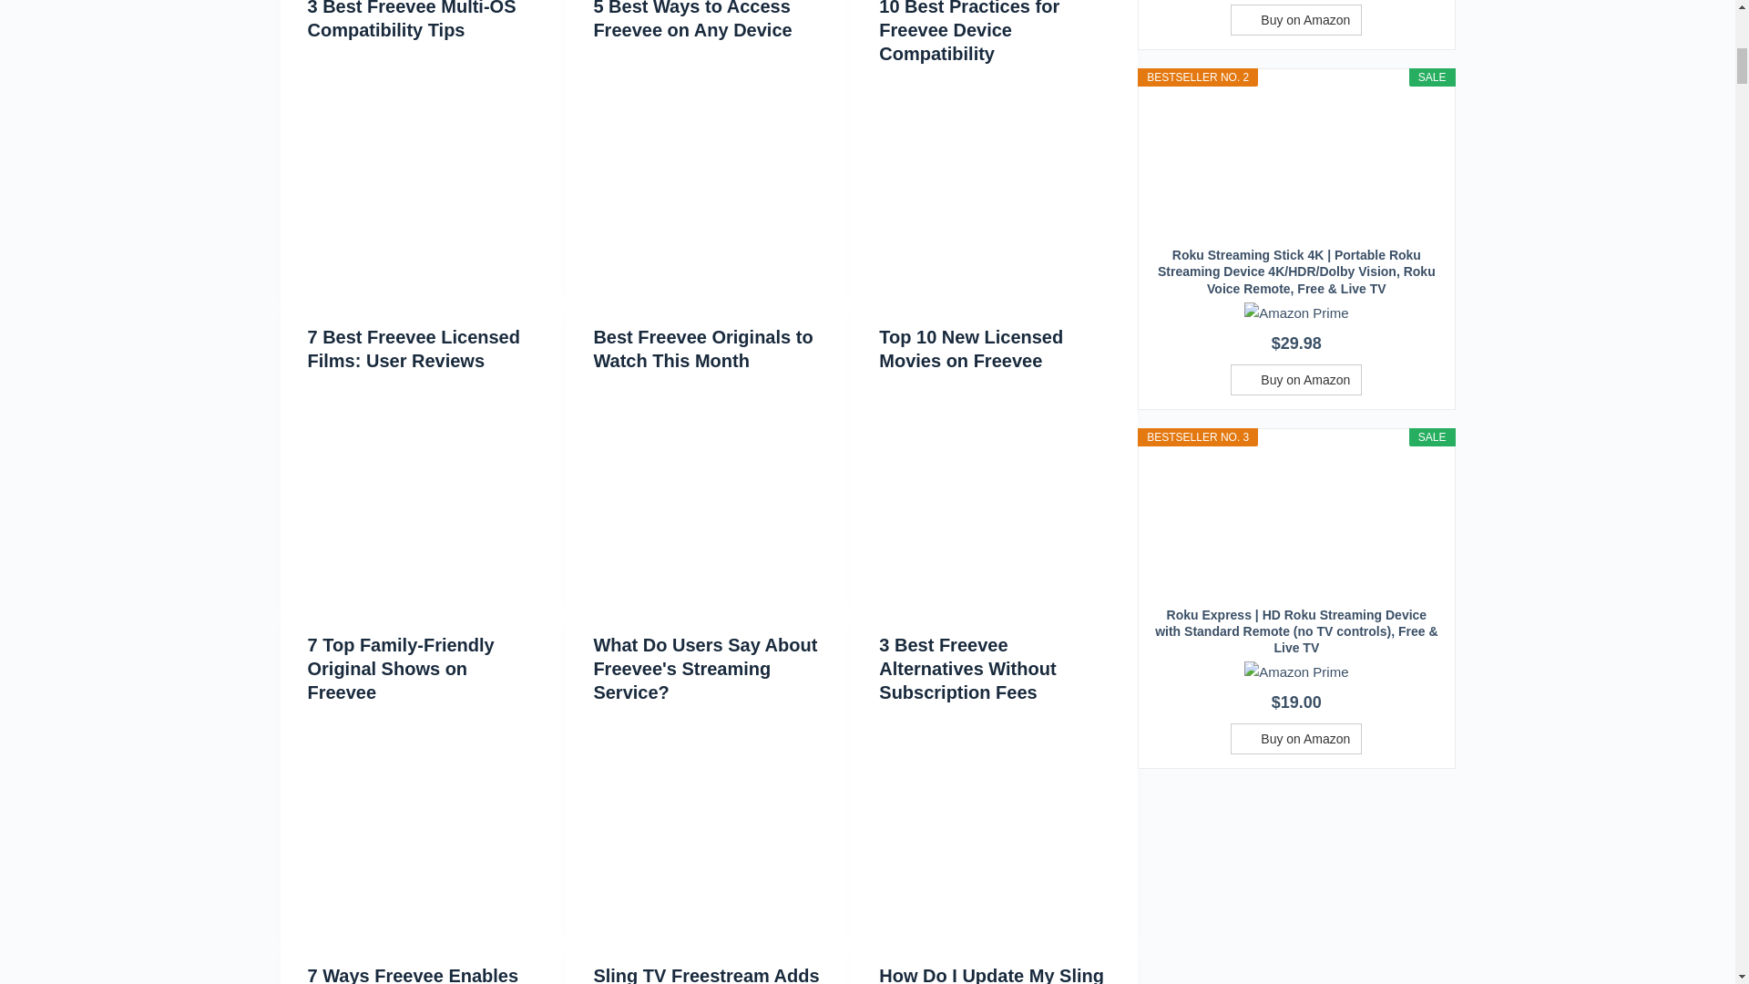  I want to click on Buy on Amazon, so click(1296, 20).